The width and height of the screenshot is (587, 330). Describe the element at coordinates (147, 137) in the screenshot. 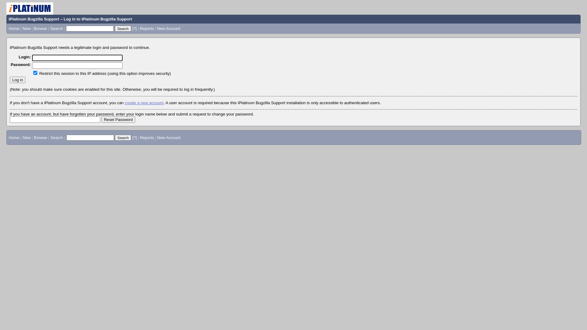

I see `Reports` at that location.